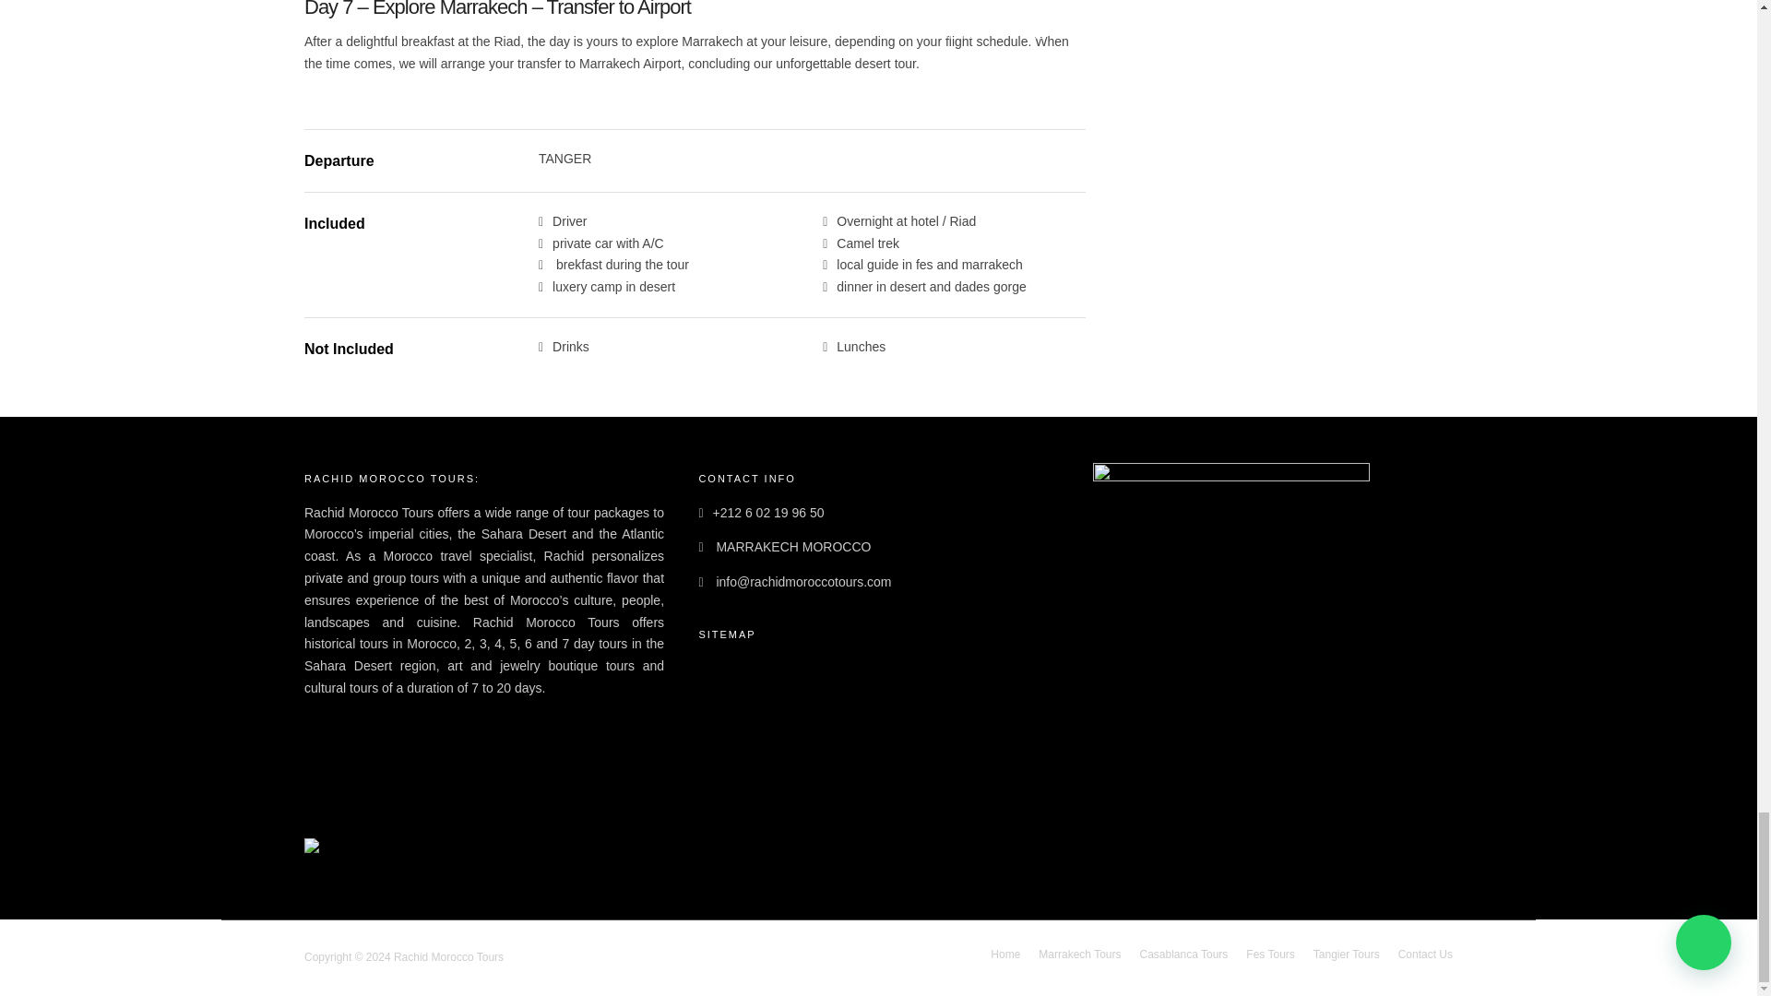 Image resolution: width=1771 pixels, height=996 pixels. I want to click on Marrakech Tours, so click(1079, 954).